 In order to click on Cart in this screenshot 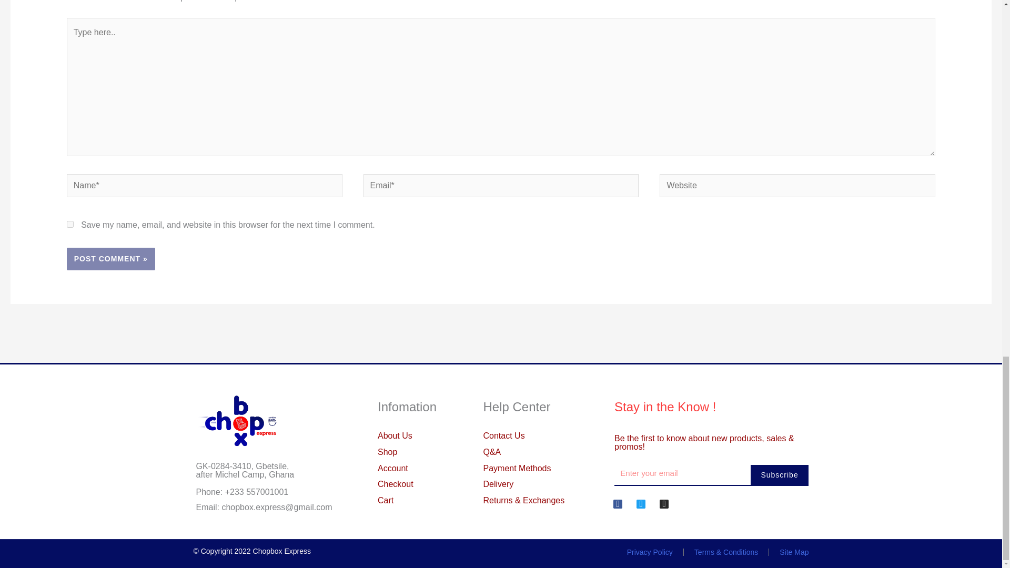, I will do `click(439, 501)`.